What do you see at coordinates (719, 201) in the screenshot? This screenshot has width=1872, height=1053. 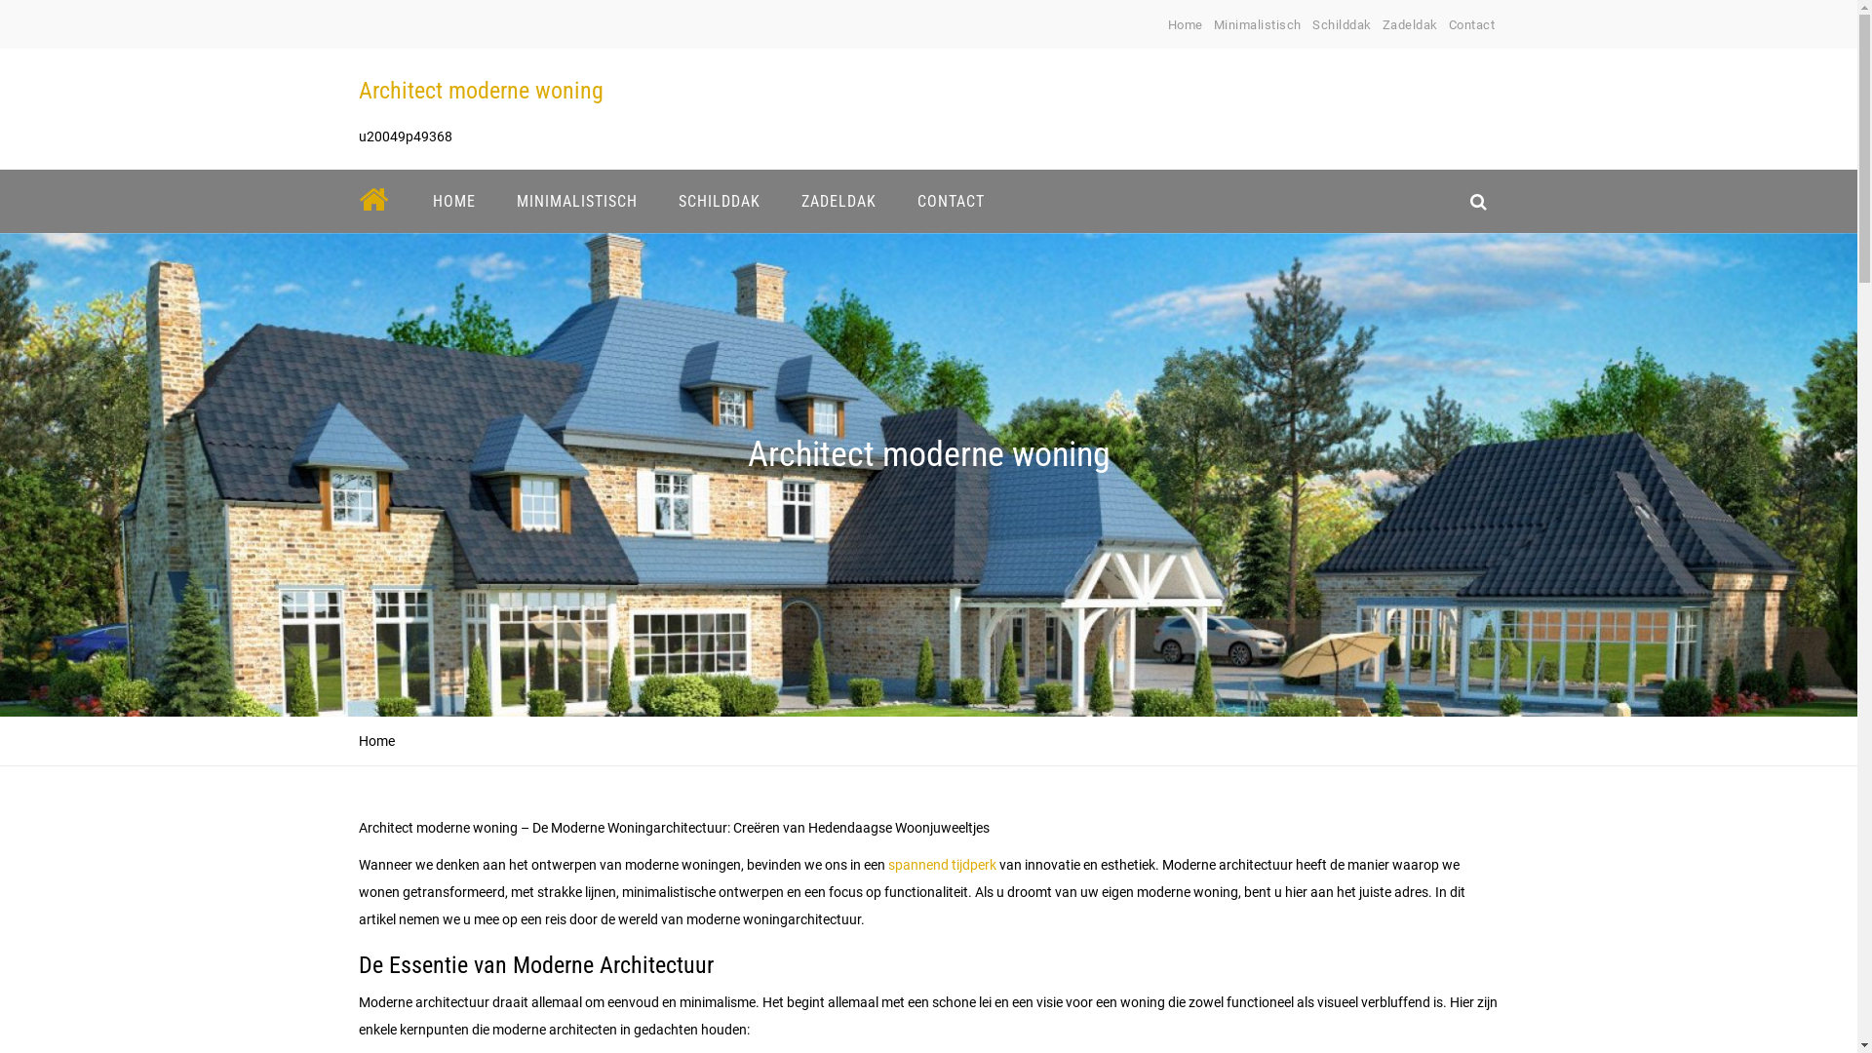 I see `SCHILDDAK` at bounding box center [719, 201].